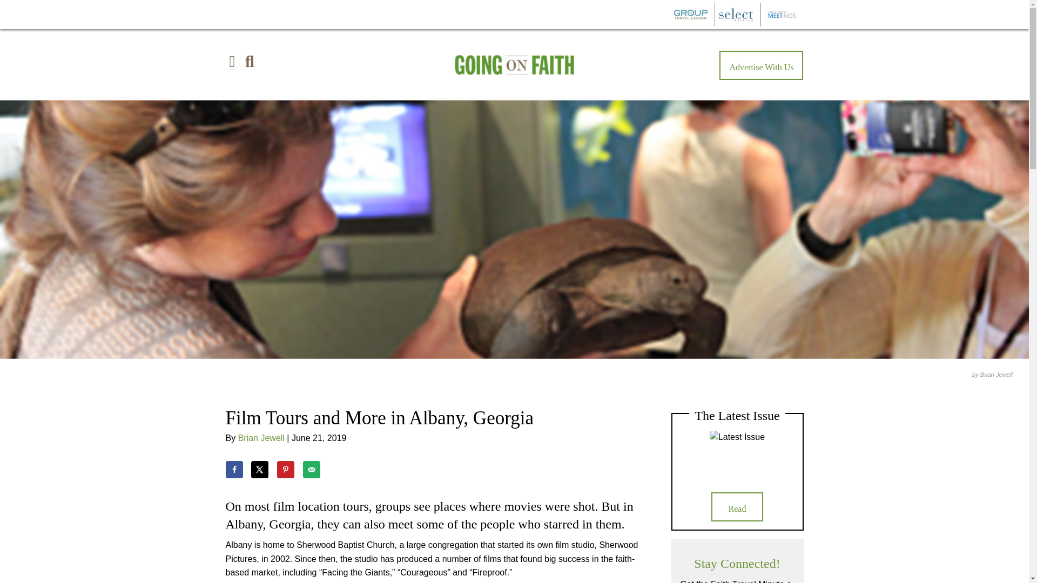  I want to click on Brian Jewell, so click(261, 438).